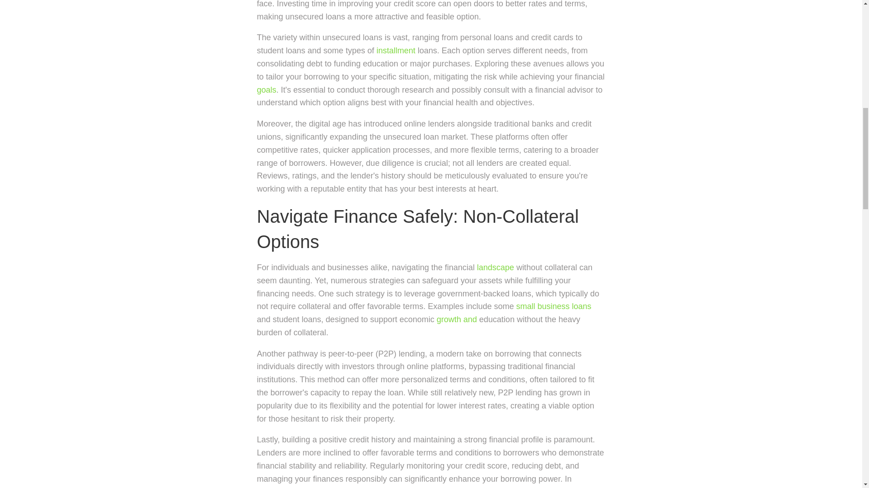  What do you see at coordinates (396, 51) in the screenshot?
I see `Posts tagged with installment` at bounding box center [396, 51].